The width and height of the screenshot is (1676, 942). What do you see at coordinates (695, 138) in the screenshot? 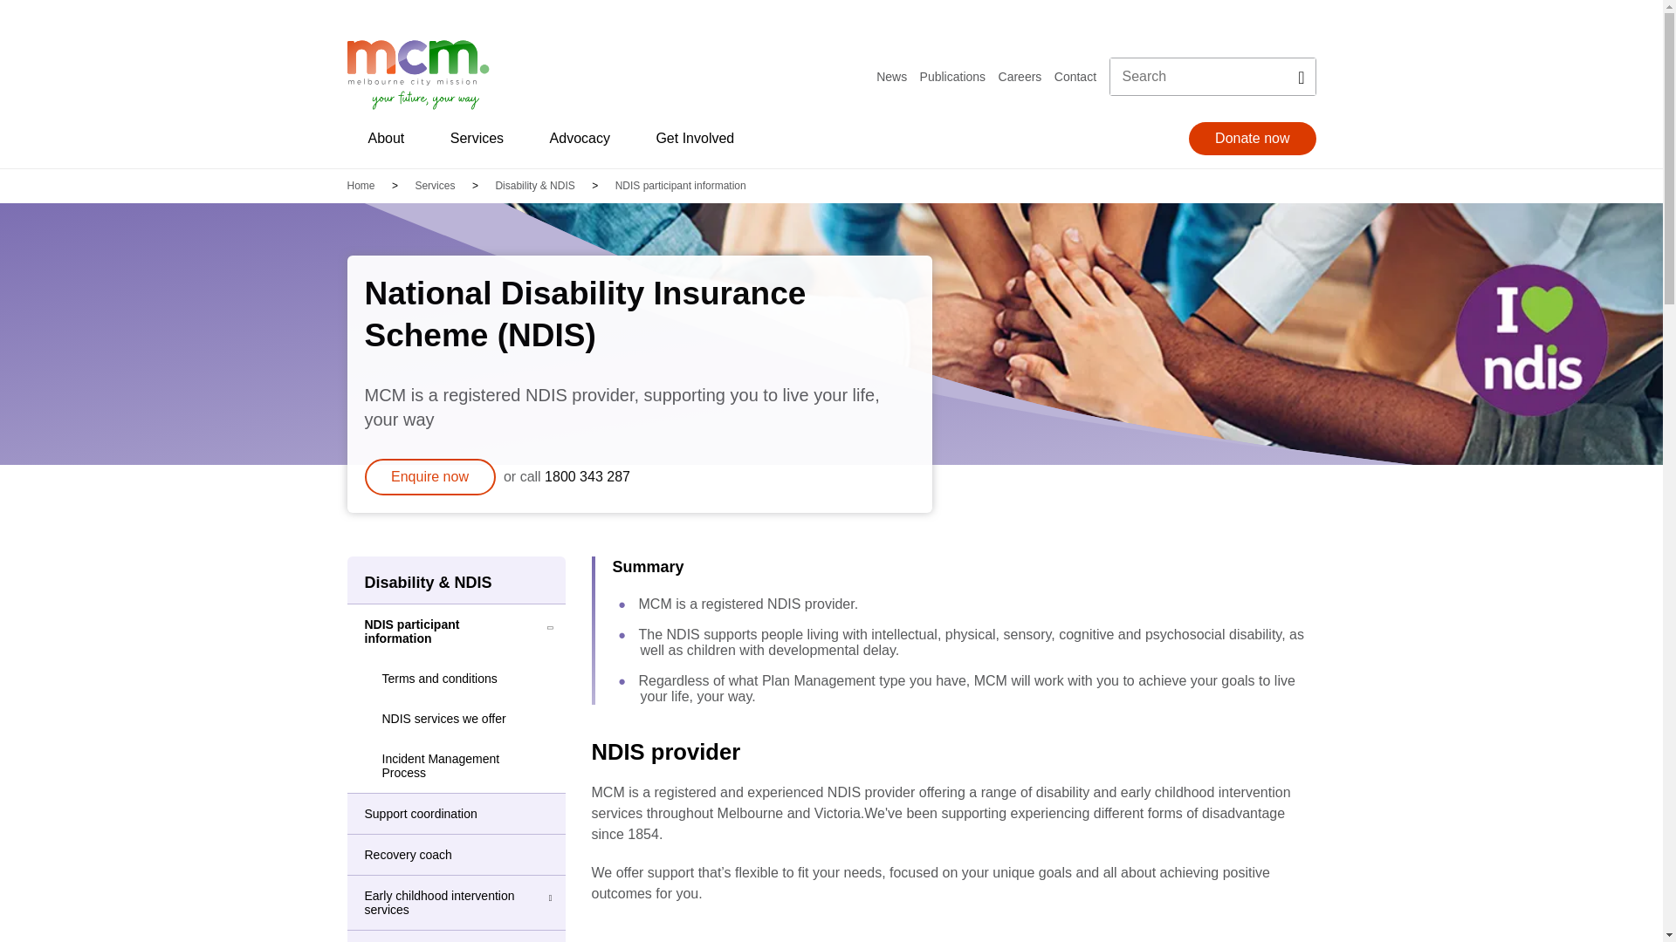
I see `Get Involved` at bounding box center [695, 138].